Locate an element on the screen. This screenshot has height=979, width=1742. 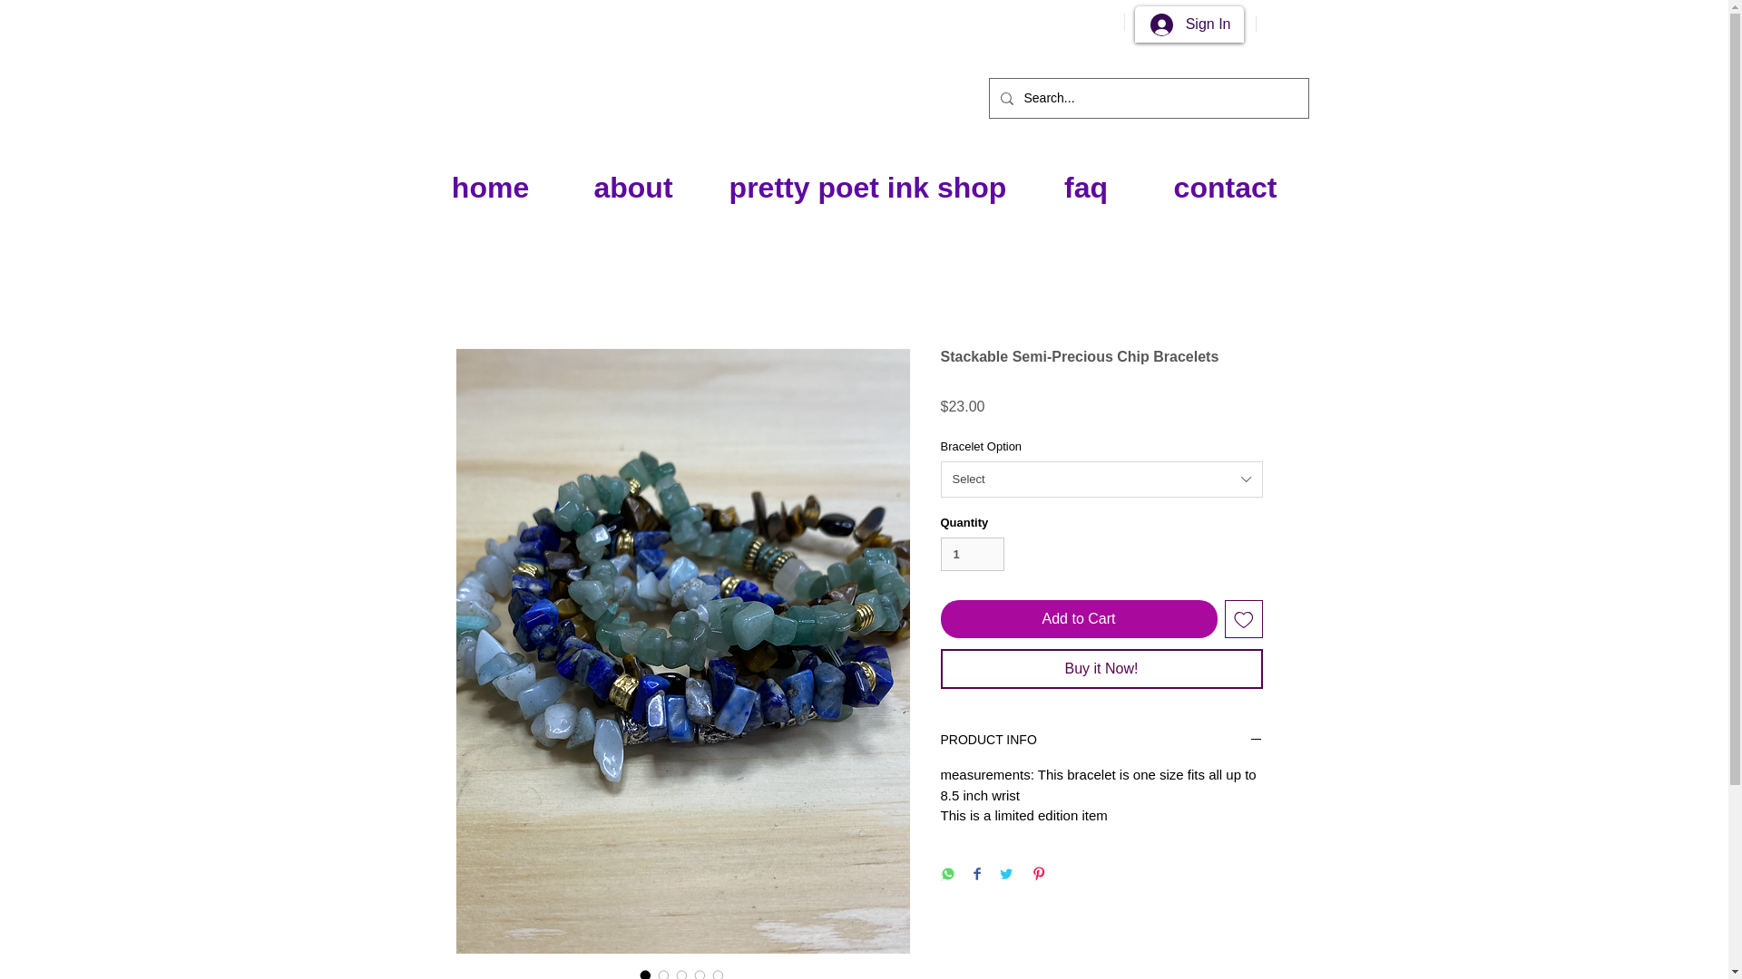
home is located at coordinates (490, 188).